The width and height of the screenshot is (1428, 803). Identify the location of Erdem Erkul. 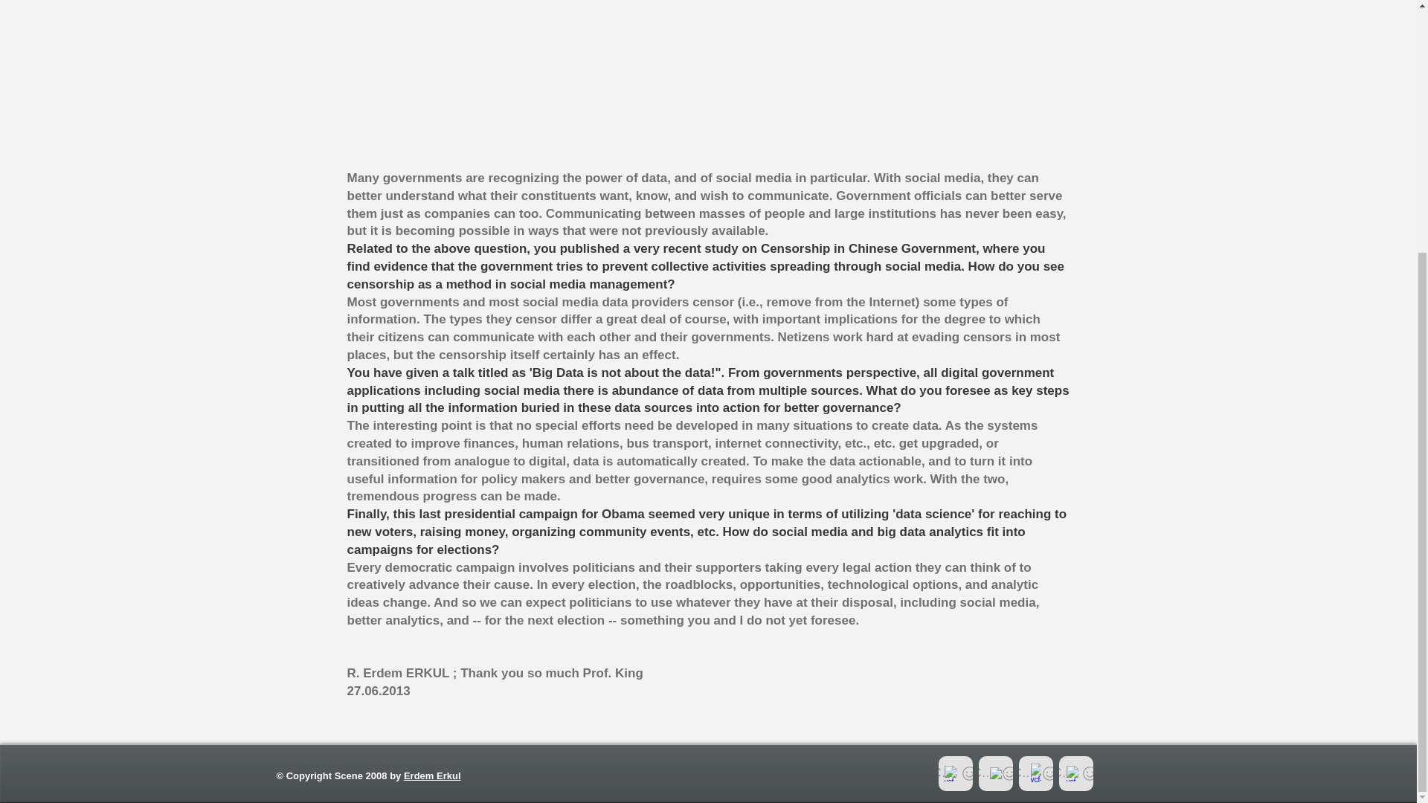
(433, 775).